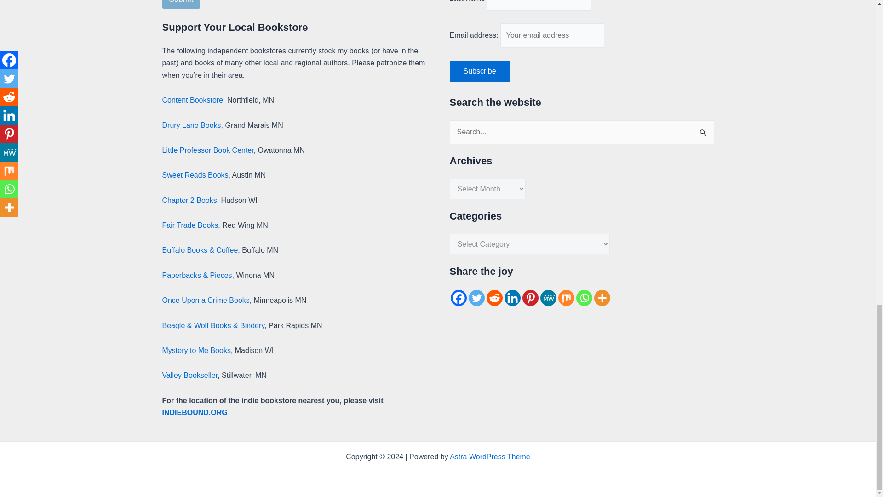 Image resolution: width=883 pixels, height=497 pixels. What do you see at coordinates (494, 298) in the screenshot?
I see `Reddit` at bounding box center [494, 298].